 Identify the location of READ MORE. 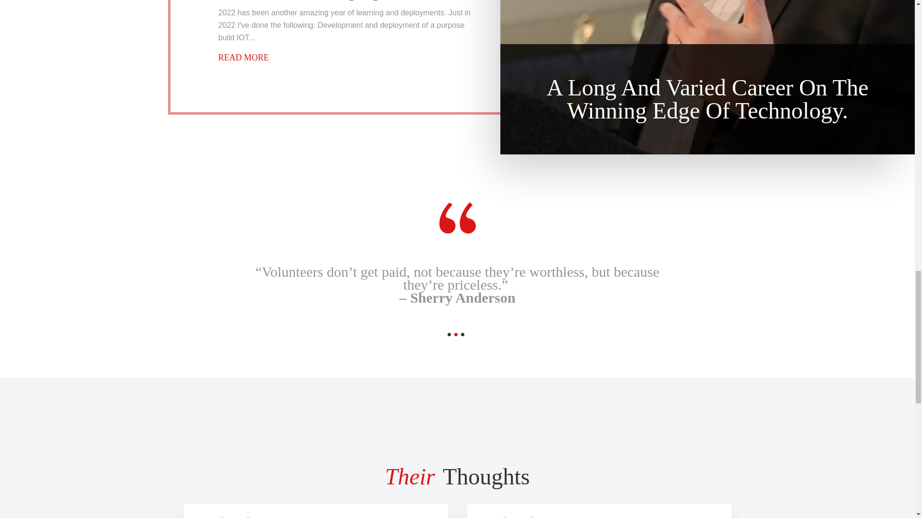
(244, 58).